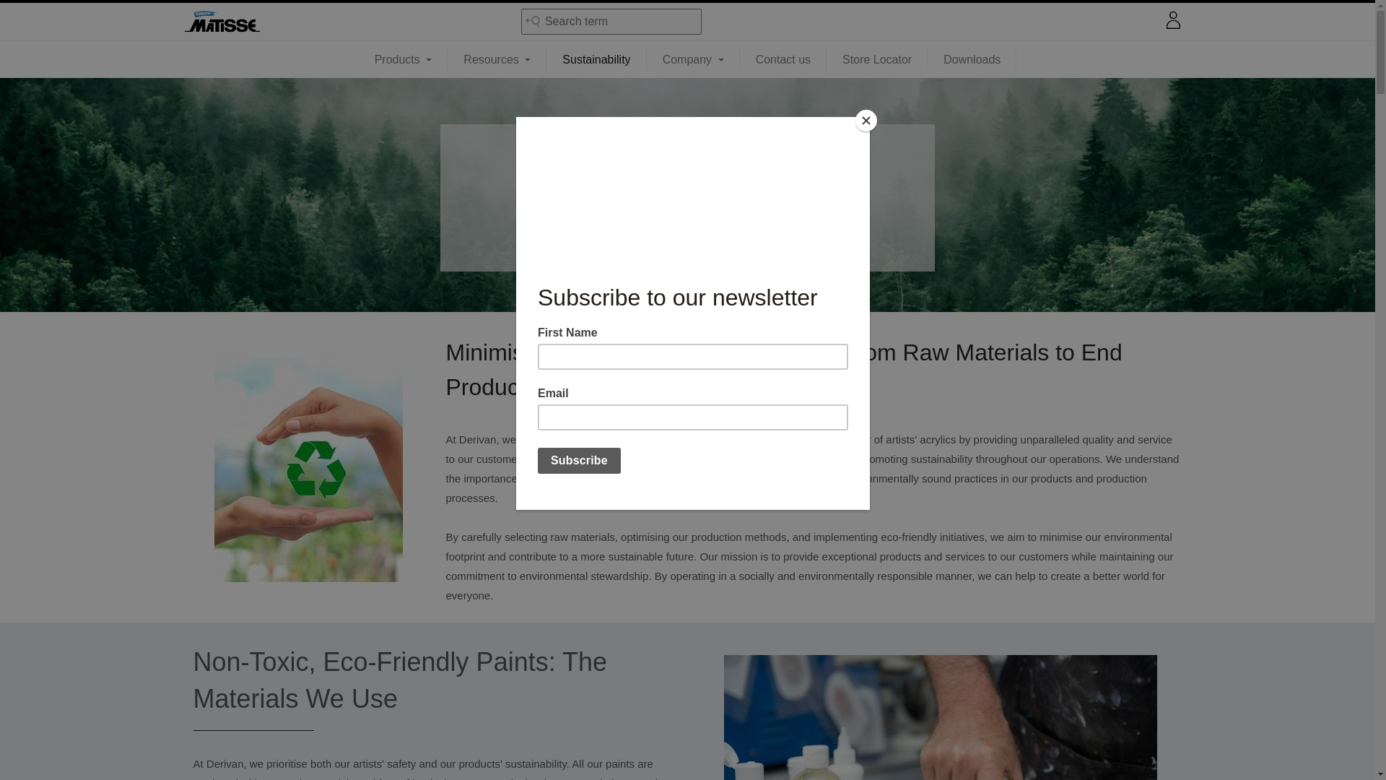 The image size is (1386, 780). What do you see at coordinates (596, 59) in the screenshot?
I see `Sustainability` at bounding box center [596, 59].